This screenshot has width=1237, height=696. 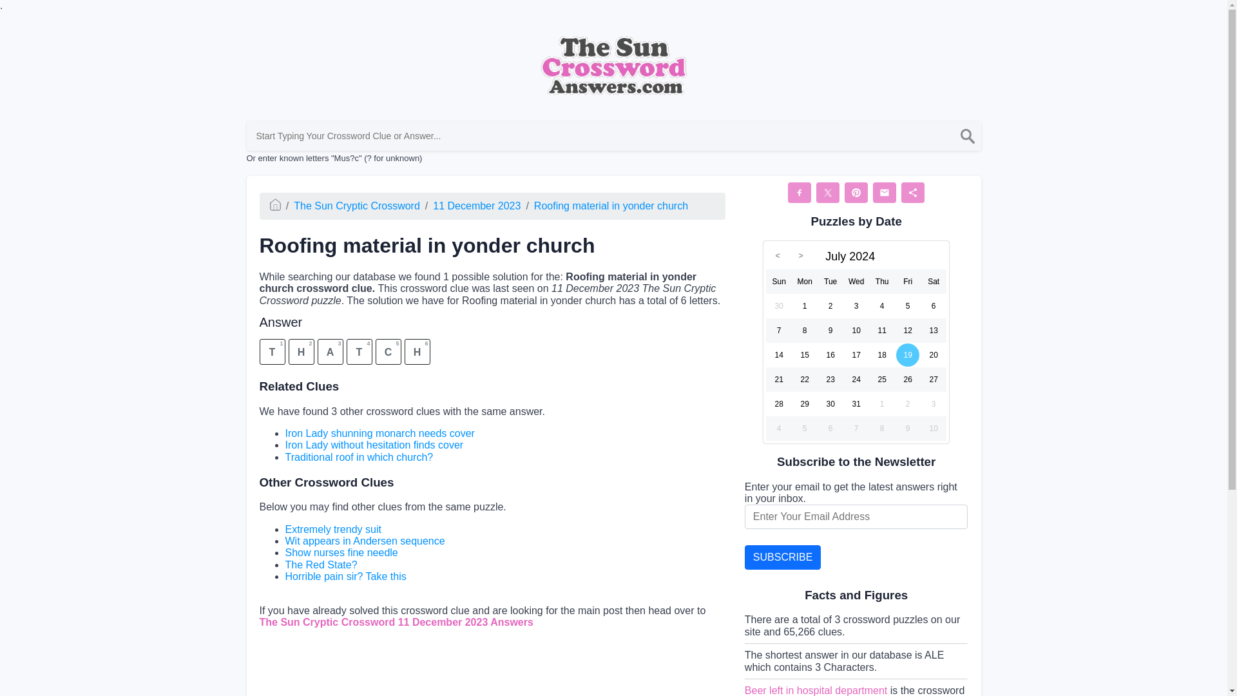 What do you see at coordinates (611, 206) in the screenshot?
I see `Roofing material in yonder church` at bounding box center [611, 206].